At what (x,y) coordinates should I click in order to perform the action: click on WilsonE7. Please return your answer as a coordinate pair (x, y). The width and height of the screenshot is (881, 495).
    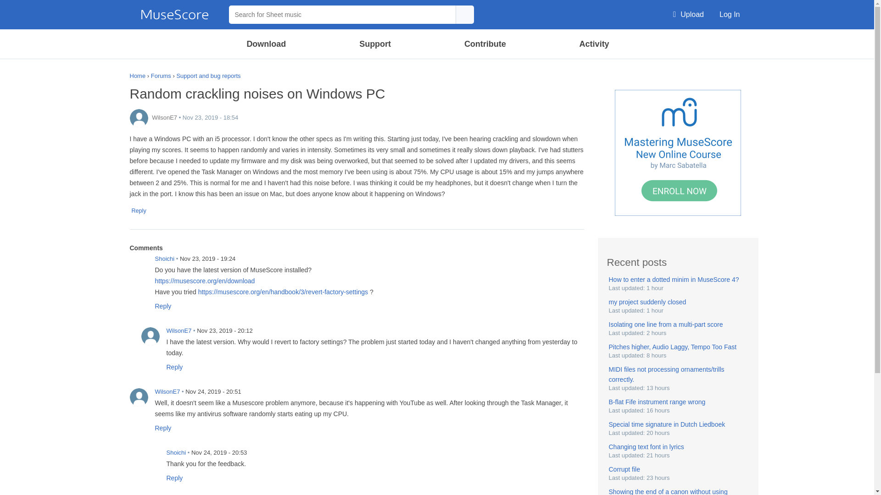
    Looking at the image, I should click on (139, 397).